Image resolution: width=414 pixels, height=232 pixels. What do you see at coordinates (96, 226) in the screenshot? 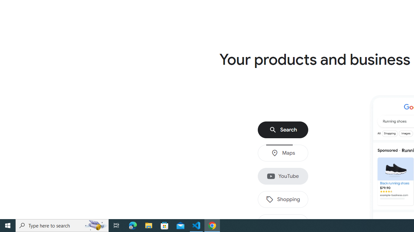
I see `Search highlights icon opens search home window` at bounding box center [96, 226].